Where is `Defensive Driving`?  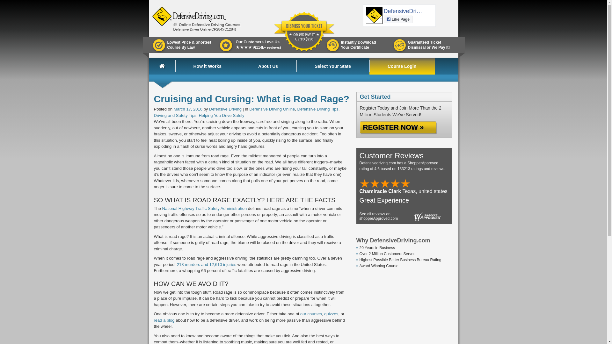 Defensive Driving is located at coordinates (225, 109).